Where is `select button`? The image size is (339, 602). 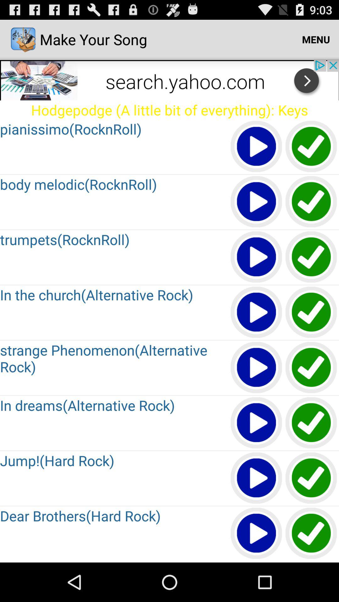
select button is located at coordinates (311, 423).